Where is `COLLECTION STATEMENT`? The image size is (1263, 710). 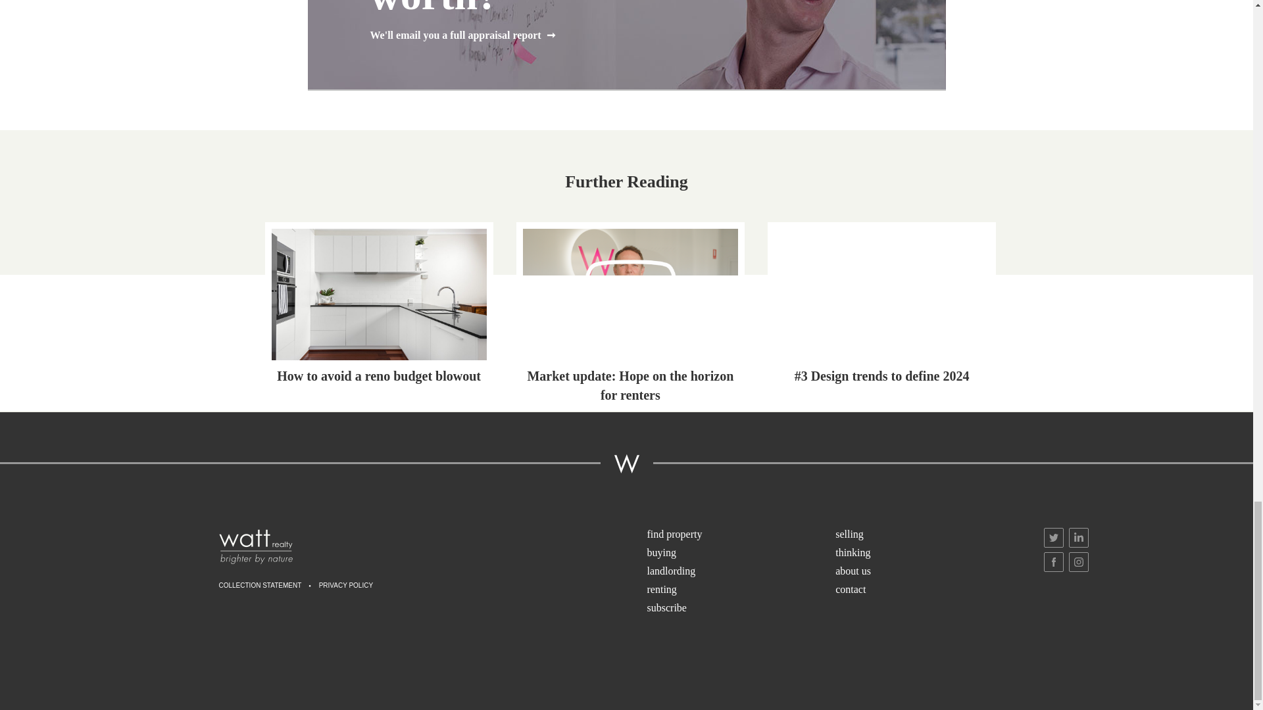 COLLECTION STATEMENT is located at coordinates (260, 586).